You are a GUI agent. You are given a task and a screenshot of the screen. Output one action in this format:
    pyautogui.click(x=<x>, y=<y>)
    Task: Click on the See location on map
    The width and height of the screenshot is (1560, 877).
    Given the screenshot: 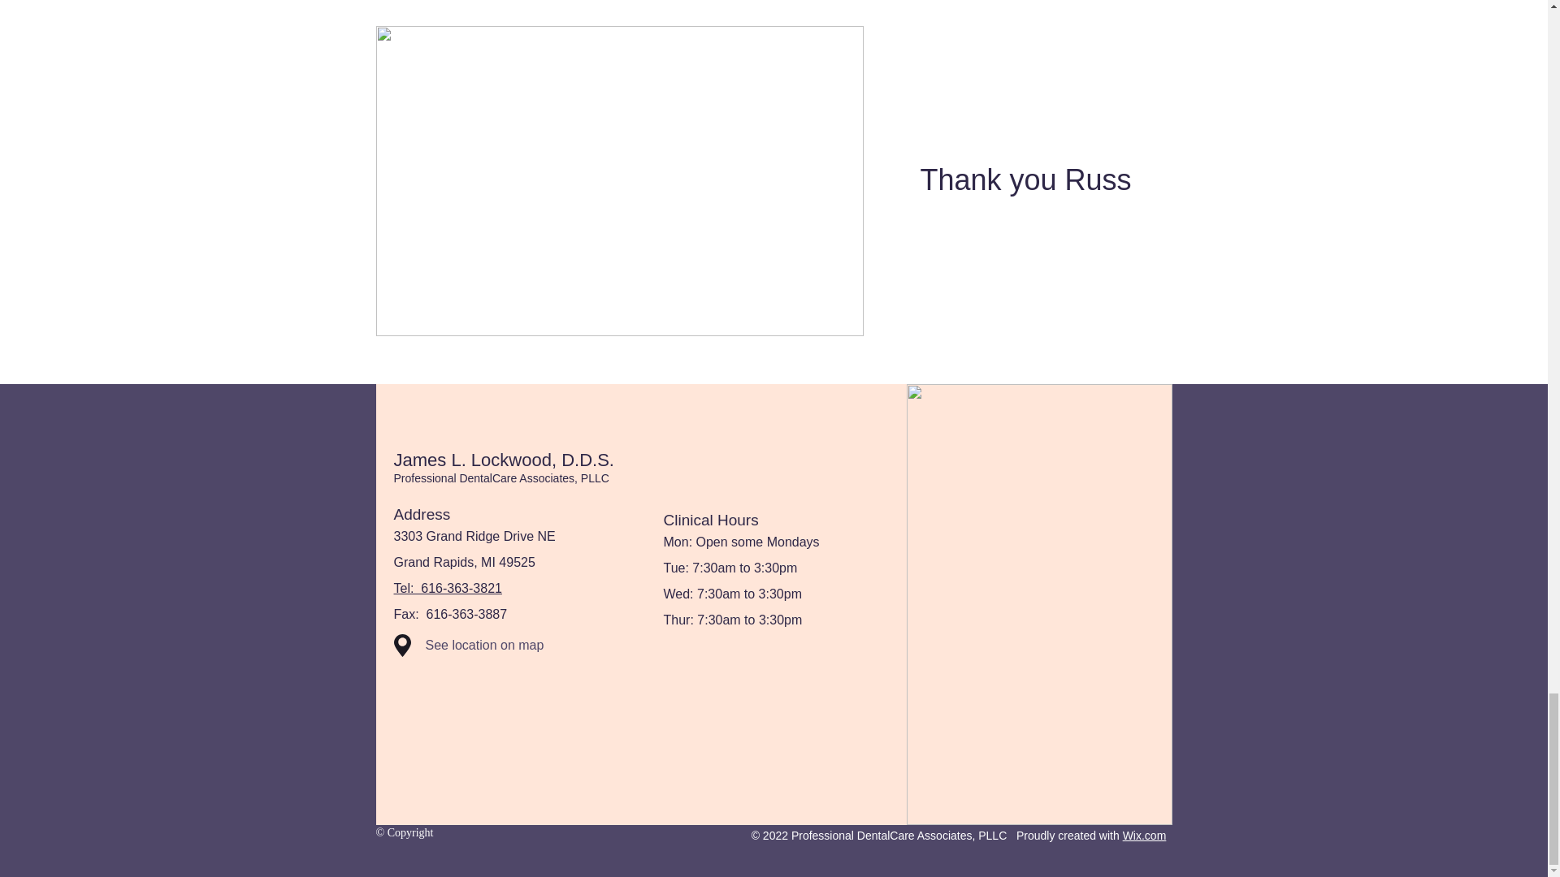 What is the action you would take?
    pyautogui.click(x=510, y=646)
    